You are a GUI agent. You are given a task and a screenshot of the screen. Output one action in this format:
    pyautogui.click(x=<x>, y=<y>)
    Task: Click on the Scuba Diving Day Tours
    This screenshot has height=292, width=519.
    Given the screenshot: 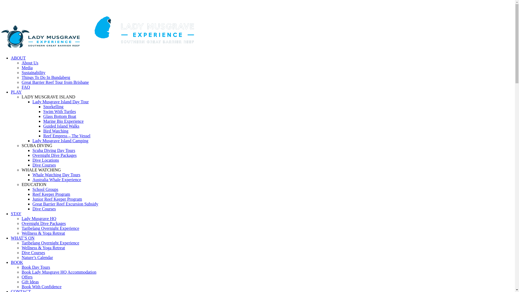 What is the action you would take?
    pyautogui.click(x=54, y=150)
    